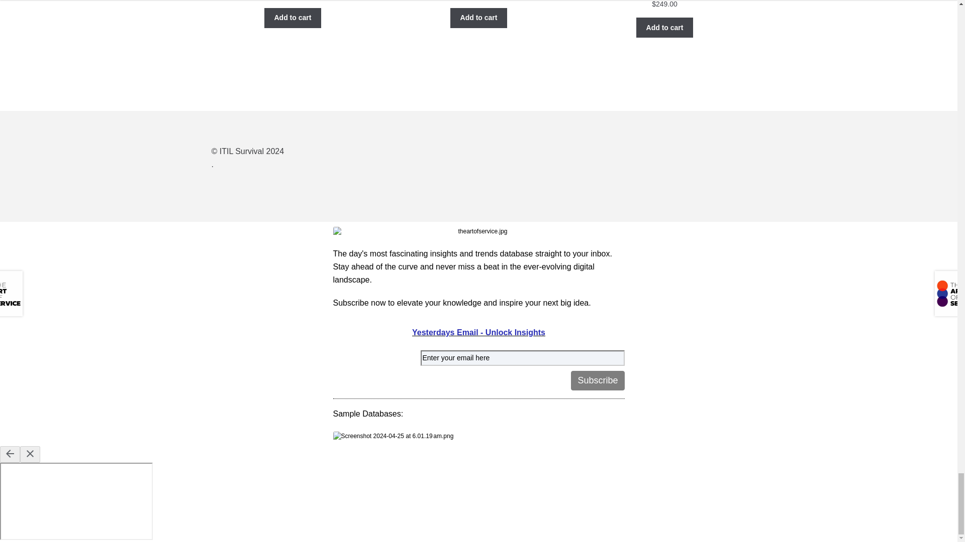  Describe the element at coordinates (293, 18) in the screenshot. I see `Add to cart` at that location.